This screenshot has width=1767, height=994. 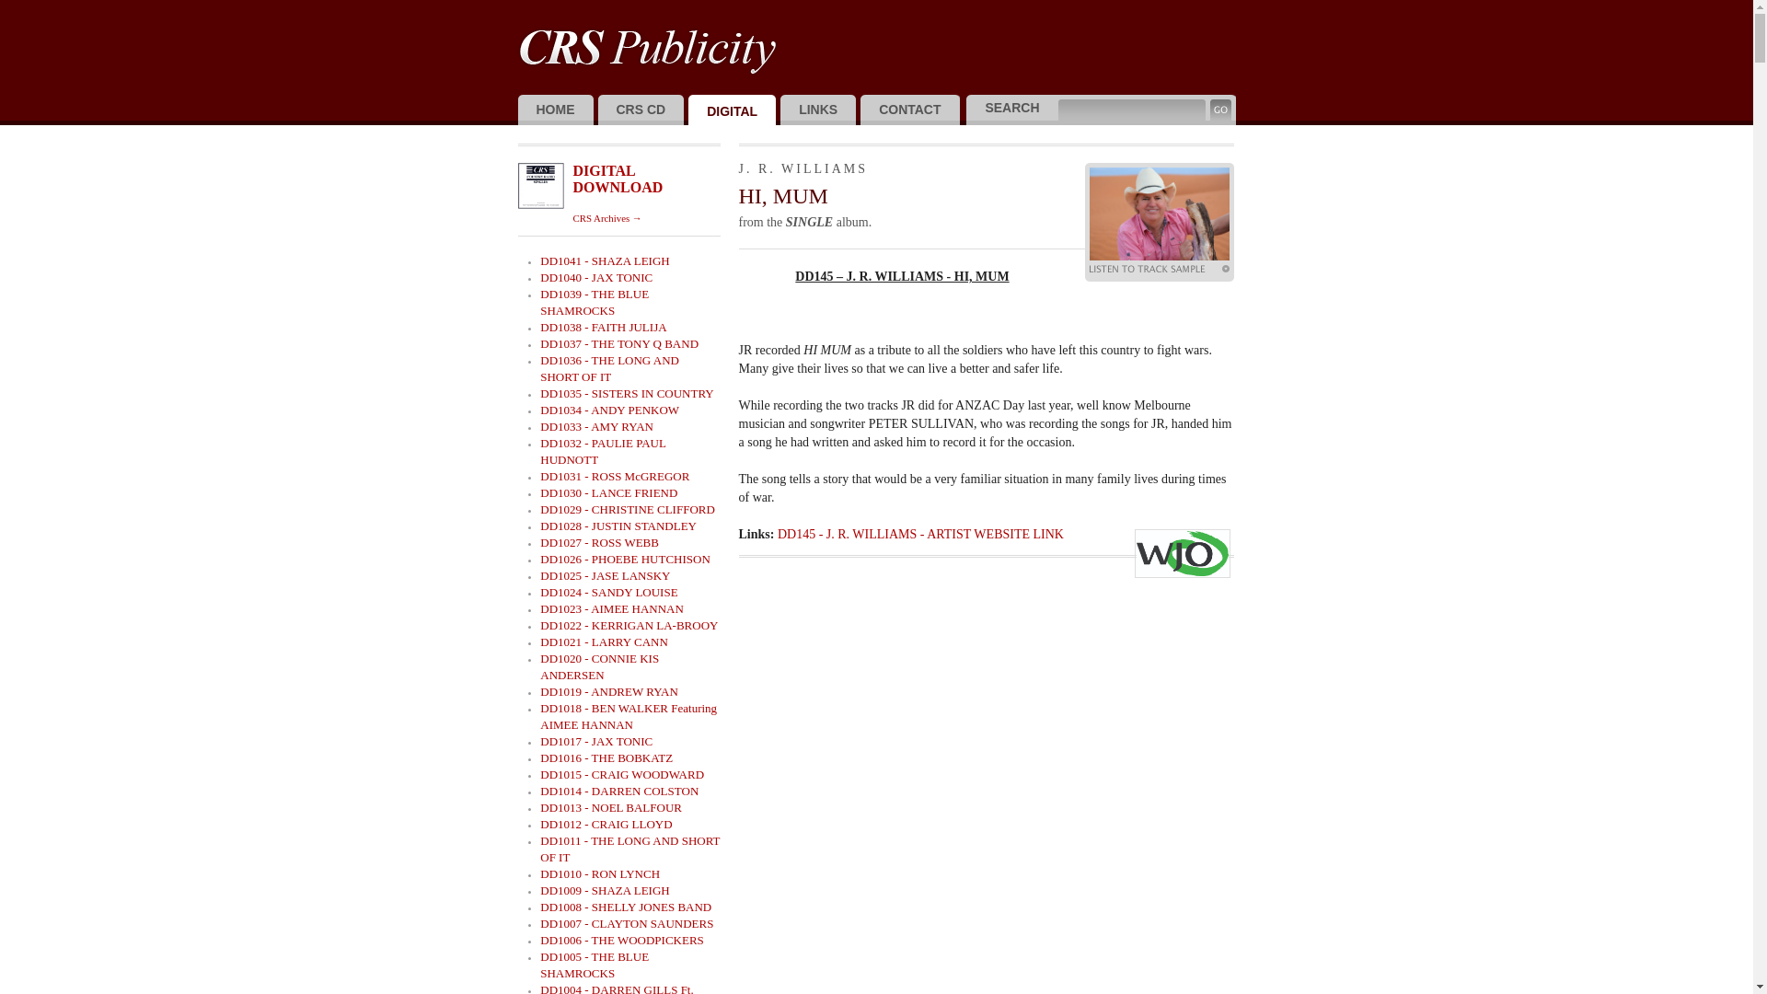 What do you see at coordinates (600, 666) in the screenshot?
I see `DD1020 - CONNIE KIS ANDERSEN` at bounding box center [600, 666].